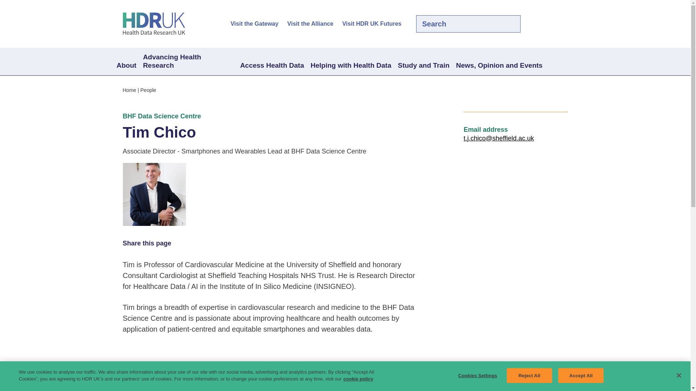 This screenshot has width=696, height=391. What do you see at coordinates (154, 194) in the screenshot?
I see `Image of tim-chico` at bounding box center [154, 194].